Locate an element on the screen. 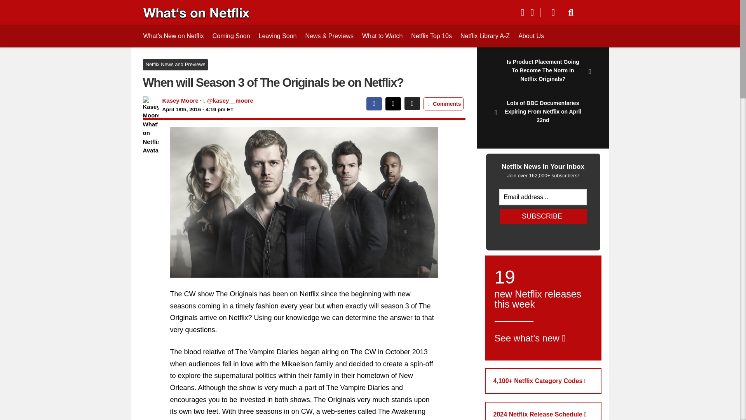  Netflix Top 10s is located at coordinates (431, 36).